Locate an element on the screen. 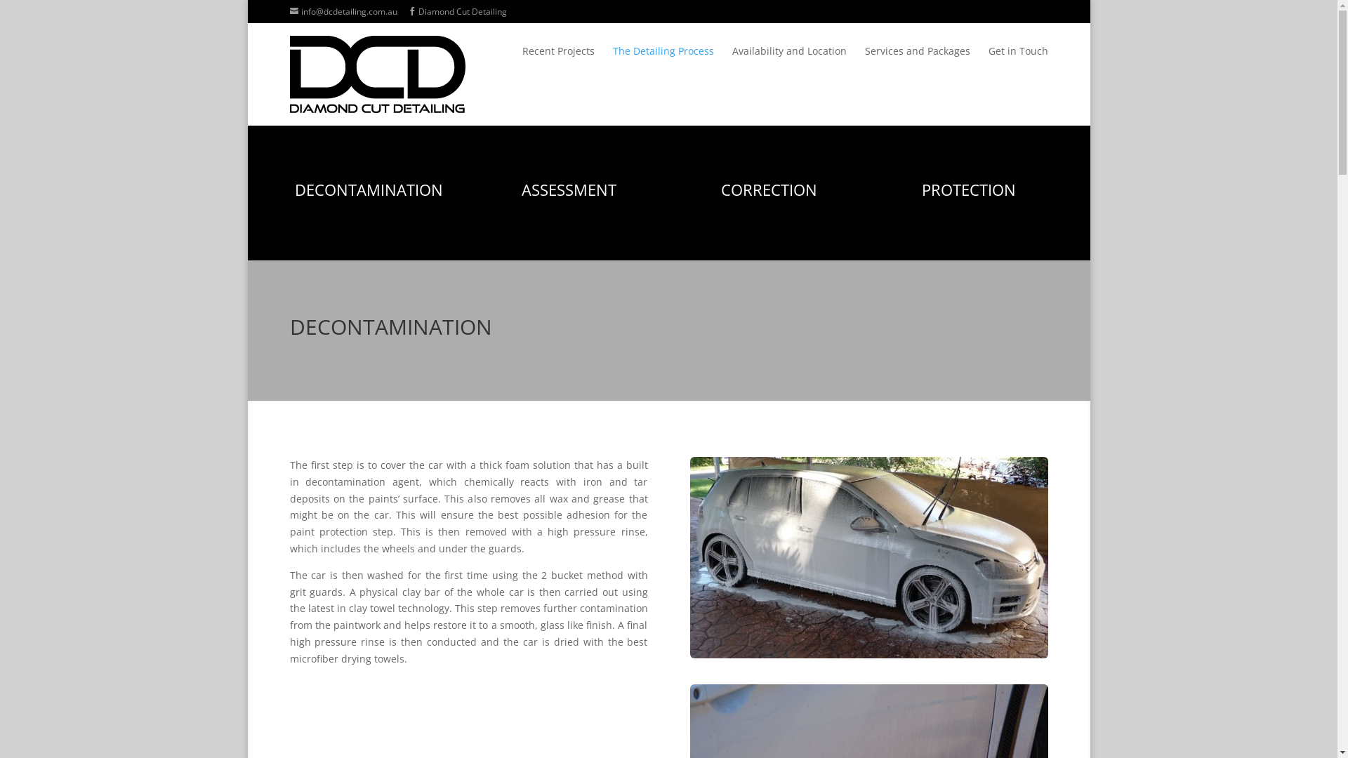  The Detailing Process is located at coordinates (663, 61).